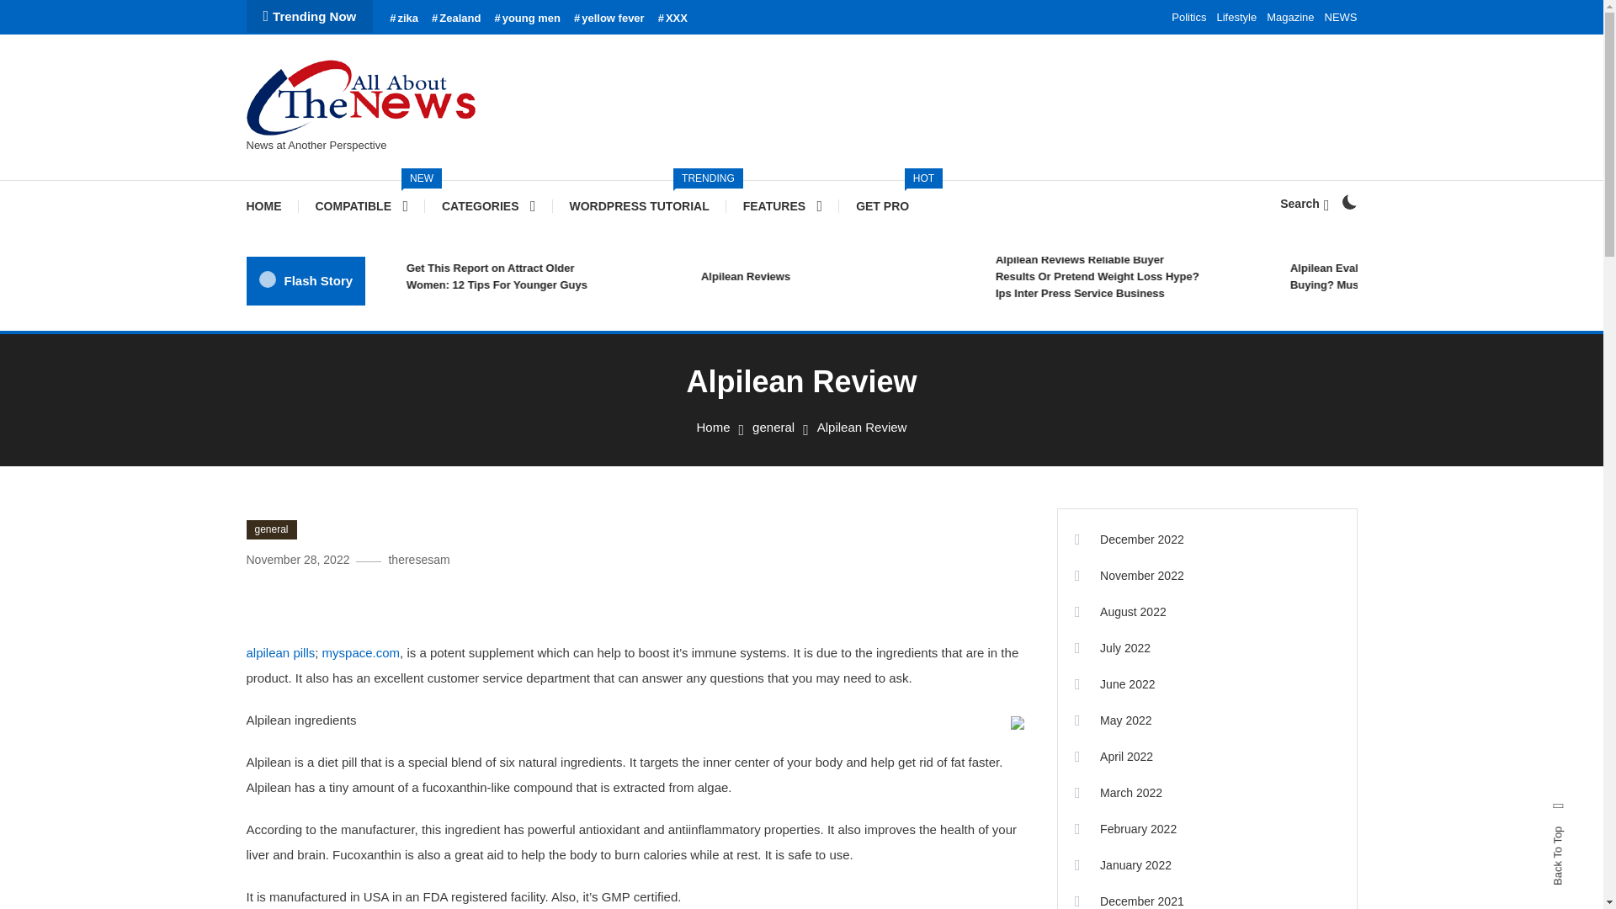 The image size is (1616, 909). Describe the element at coordinates (1188, 17) in the screenshot. I see `Alpilean Reviews` at that location.